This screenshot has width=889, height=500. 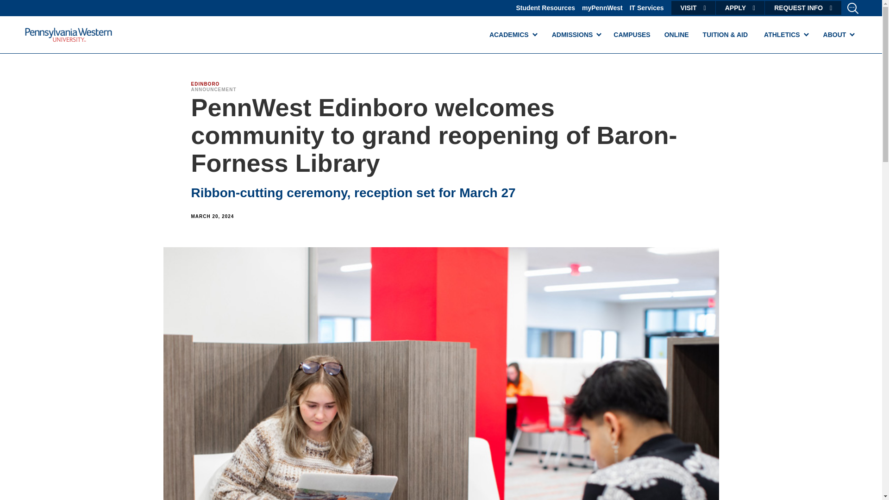 What do you see at coordinates (545, 7) in the screenshot?
I see `Student Resources` at bounding box center [545, 7].